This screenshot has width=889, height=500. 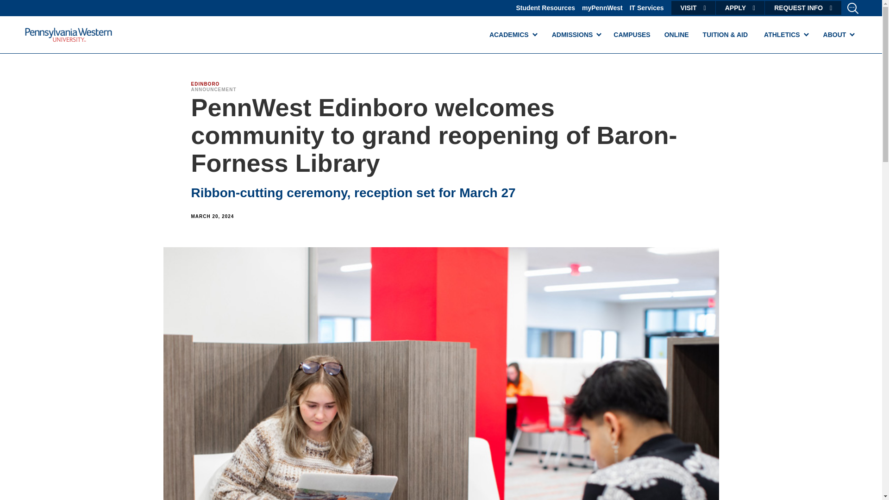 What do you see at coordinates (545, 7) in the screenshot?
I see `Student Resources` at bounding box center [545, 7].